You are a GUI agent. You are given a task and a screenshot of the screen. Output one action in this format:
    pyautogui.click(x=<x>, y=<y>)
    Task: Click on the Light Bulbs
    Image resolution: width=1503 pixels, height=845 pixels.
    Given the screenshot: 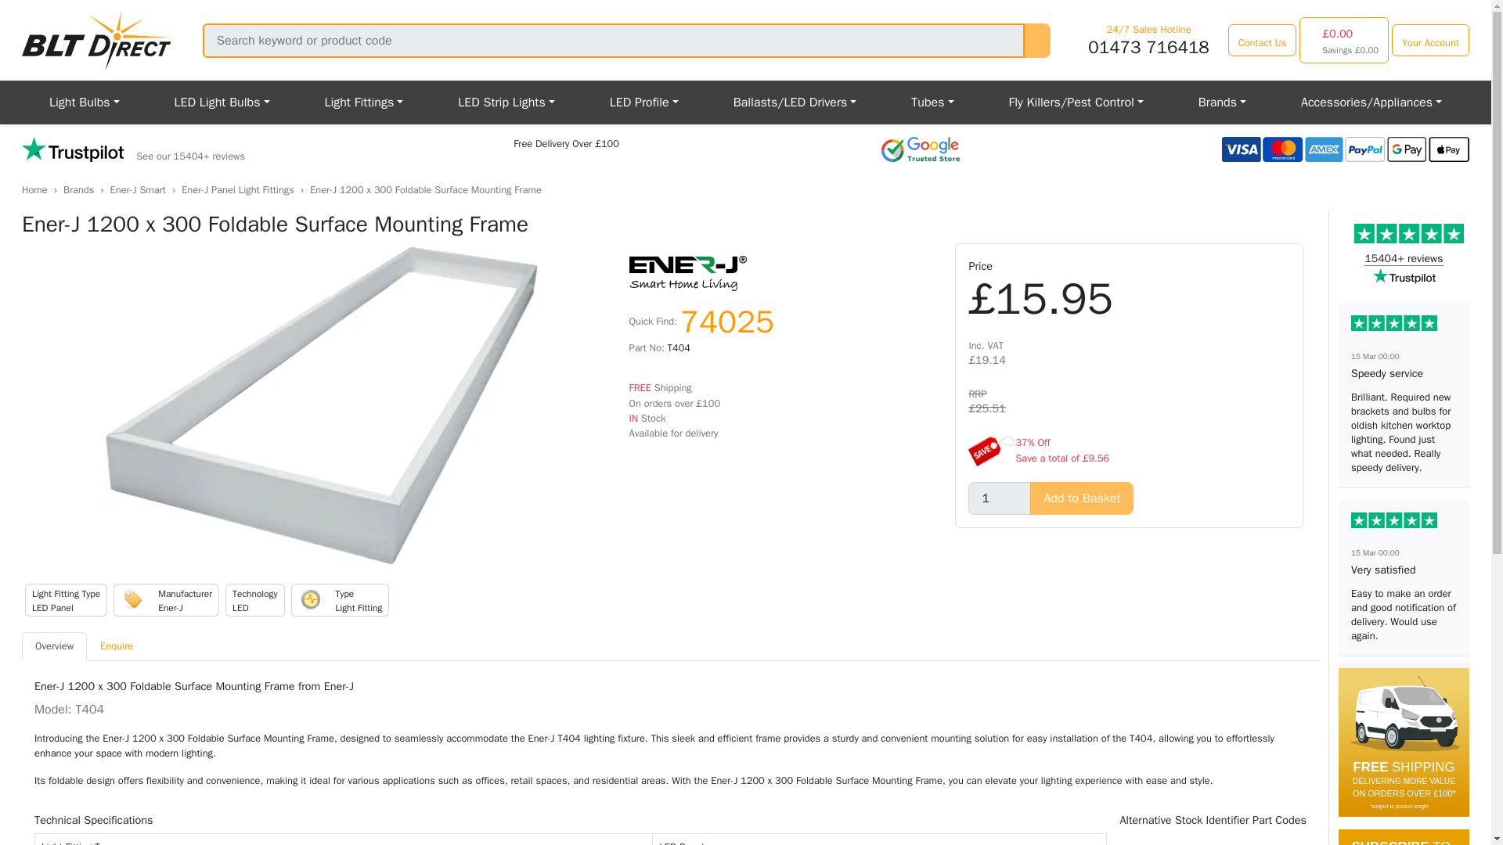 What is the action you would take?
    pyautogui.click(x=85, y=102)
    